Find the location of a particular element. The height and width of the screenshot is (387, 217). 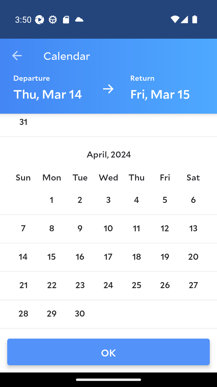

24 is located at coordinates (108, 285).